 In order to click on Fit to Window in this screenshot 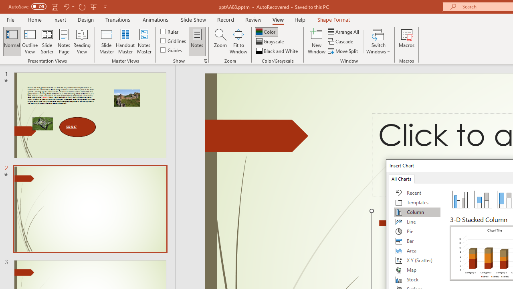, I will do `click(238, 41)`.